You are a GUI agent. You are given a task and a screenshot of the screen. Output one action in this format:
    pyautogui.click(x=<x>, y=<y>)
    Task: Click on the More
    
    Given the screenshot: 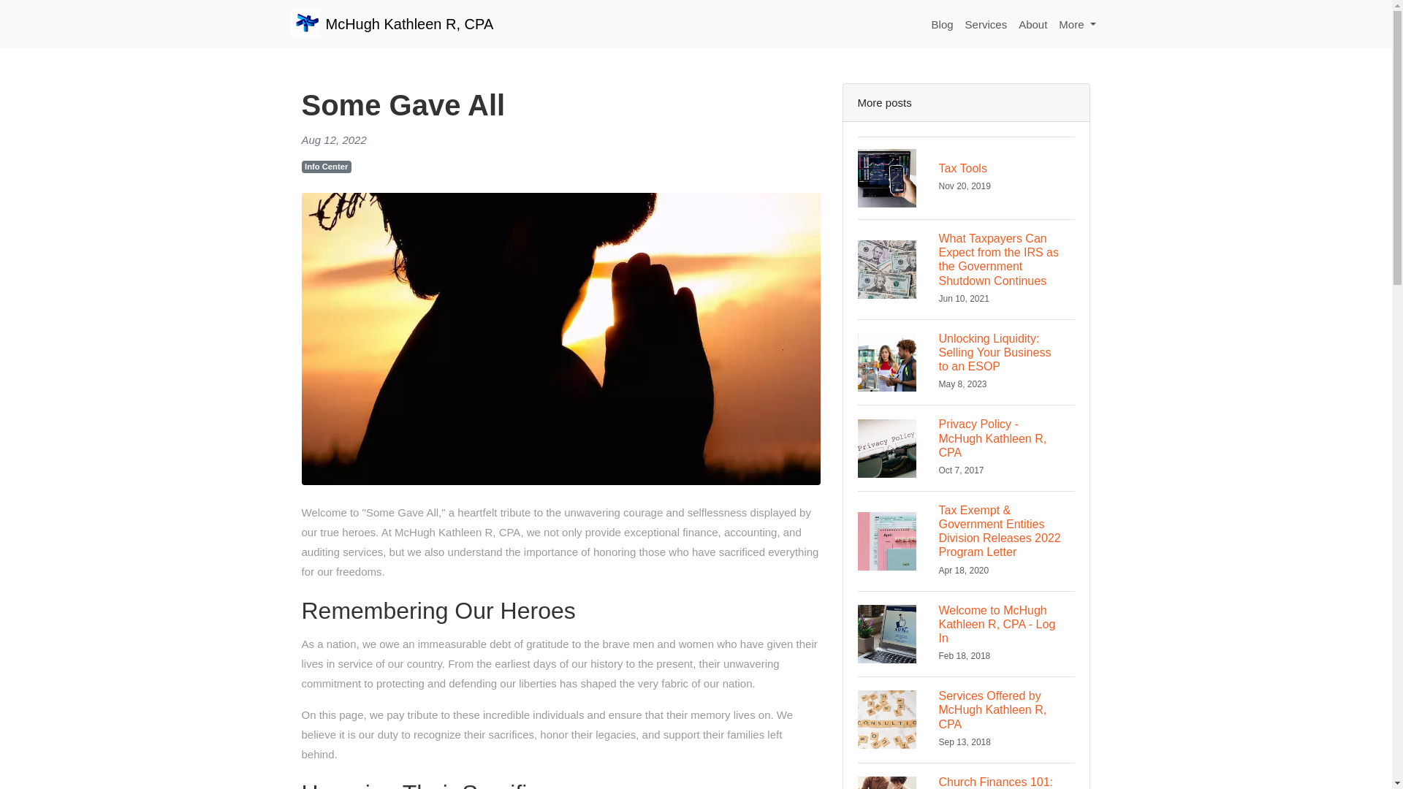 What is the action you would take?
    pyautogui.click(x=966, y=719)
    